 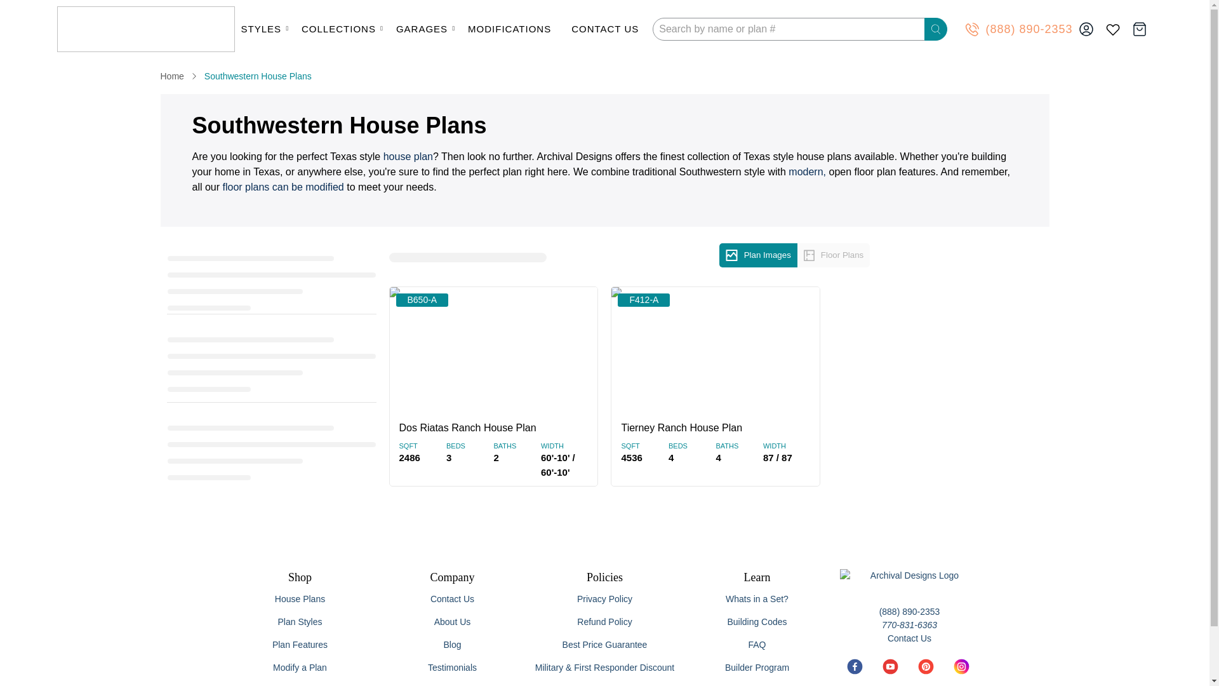 What do you see at coordinates (608, 29) in the screenshot?
I see `CONTACT US` at bounding box center [608, 29].